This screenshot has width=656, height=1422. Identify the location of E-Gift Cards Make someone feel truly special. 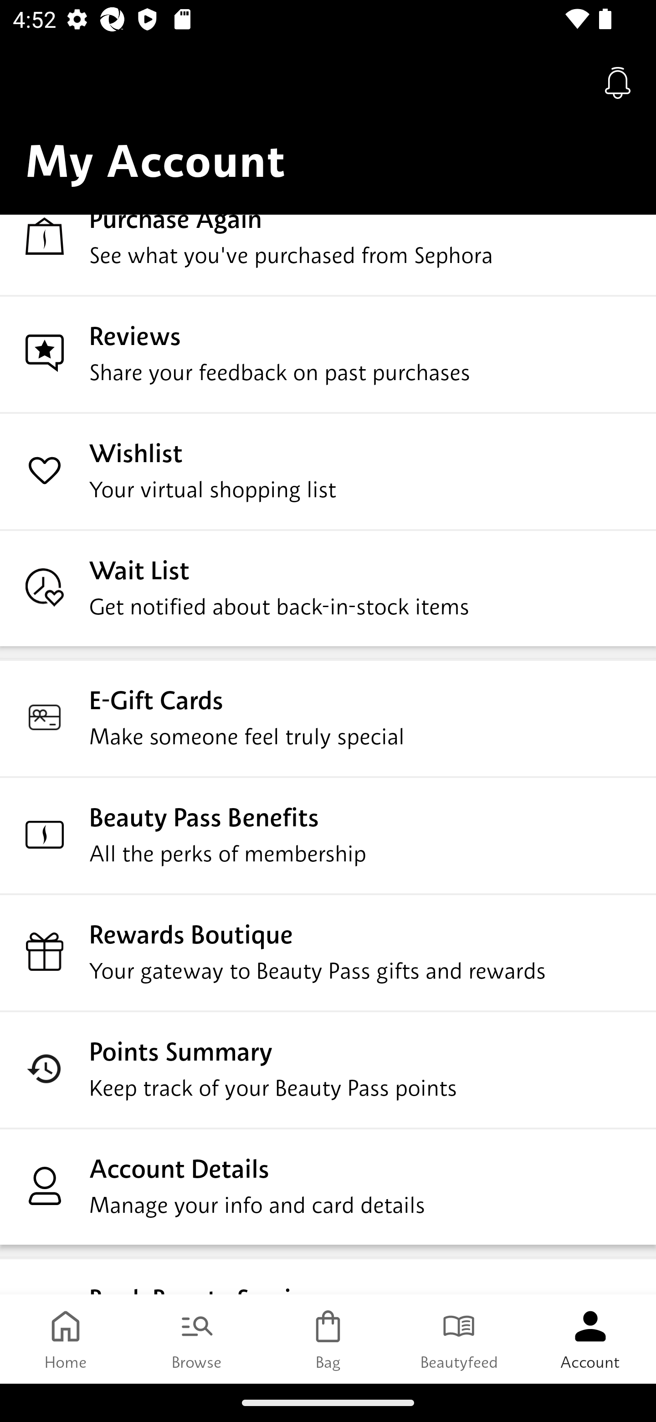
(328, 717).